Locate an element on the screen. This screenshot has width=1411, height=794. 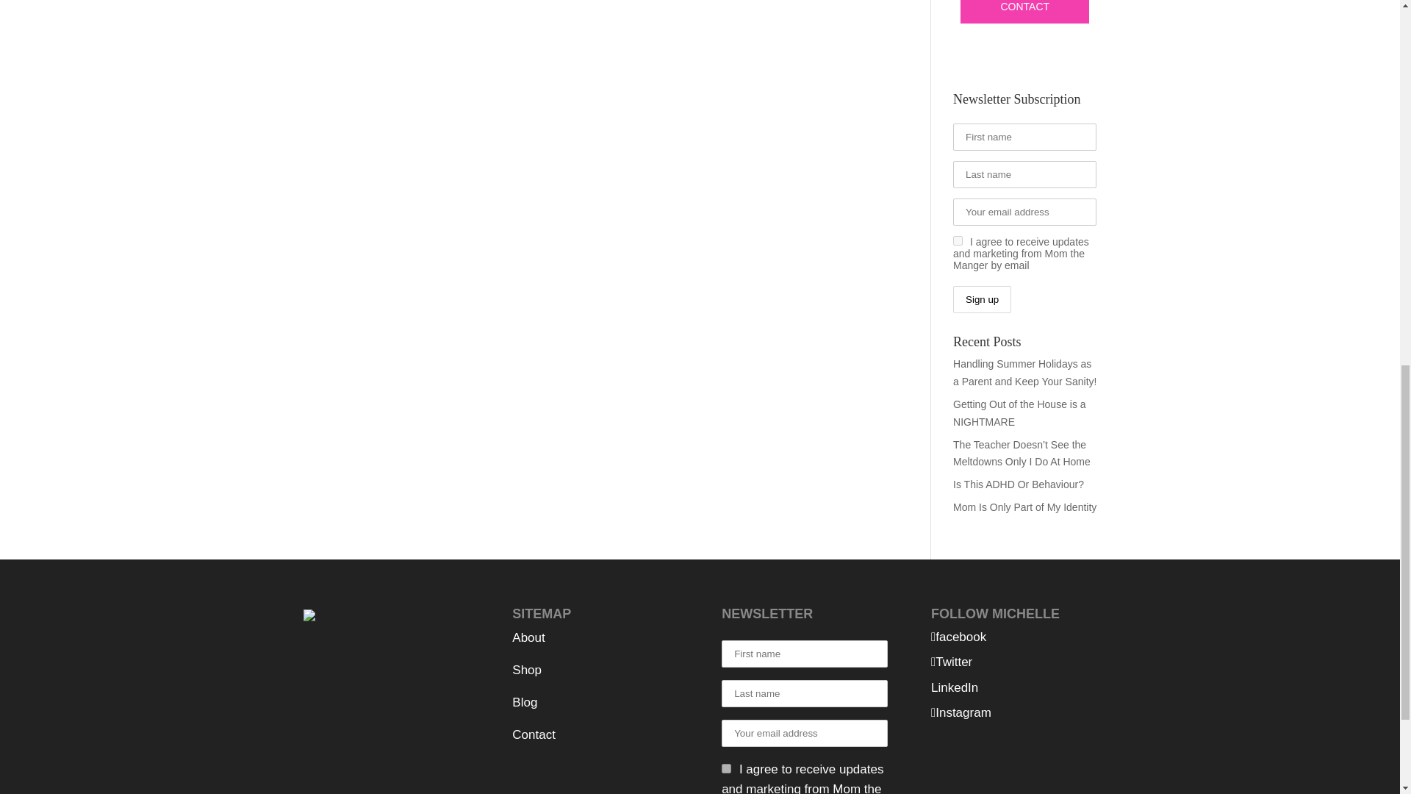
Blog is located at coordinates (525, 703).